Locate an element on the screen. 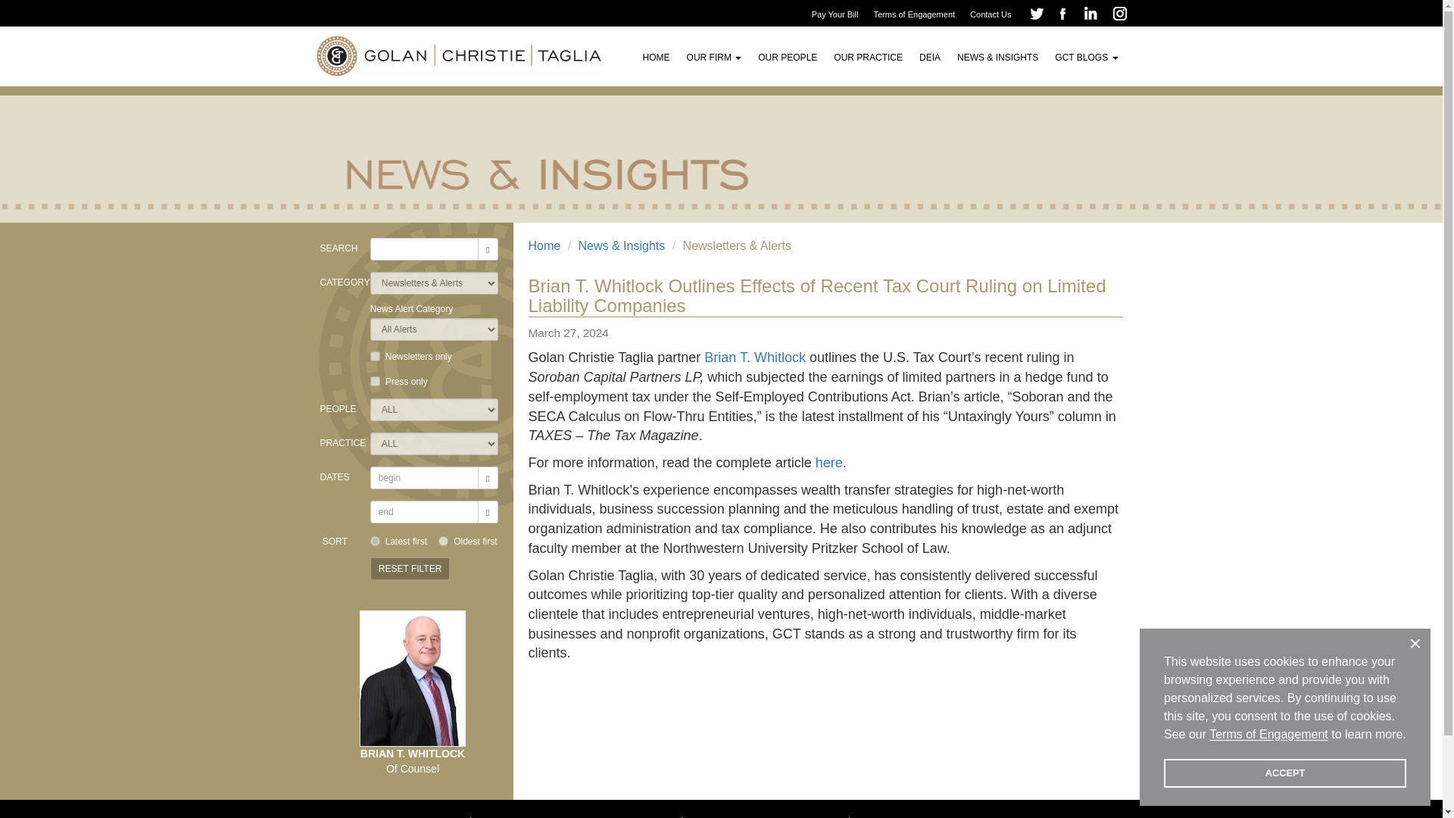  OUR PEOPLE is located at coordinates (788, 55).